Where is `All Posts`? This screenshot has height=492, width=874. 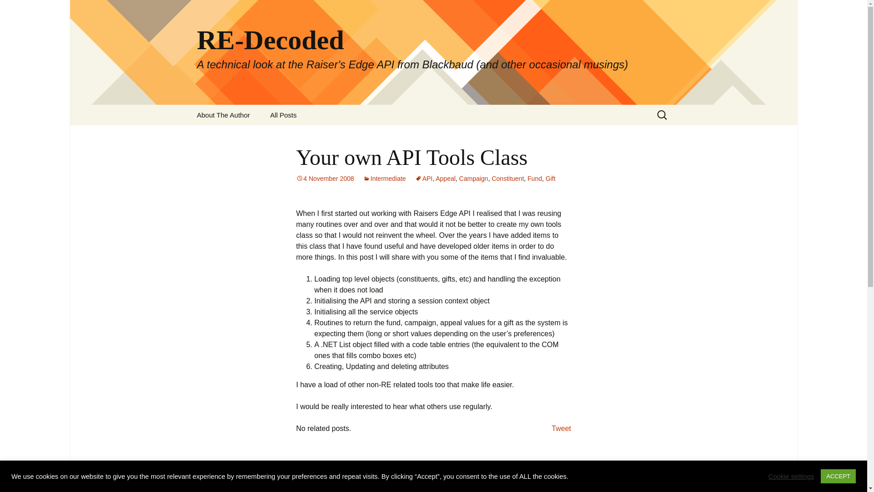 All Posts is located at coordinates (283, 115).